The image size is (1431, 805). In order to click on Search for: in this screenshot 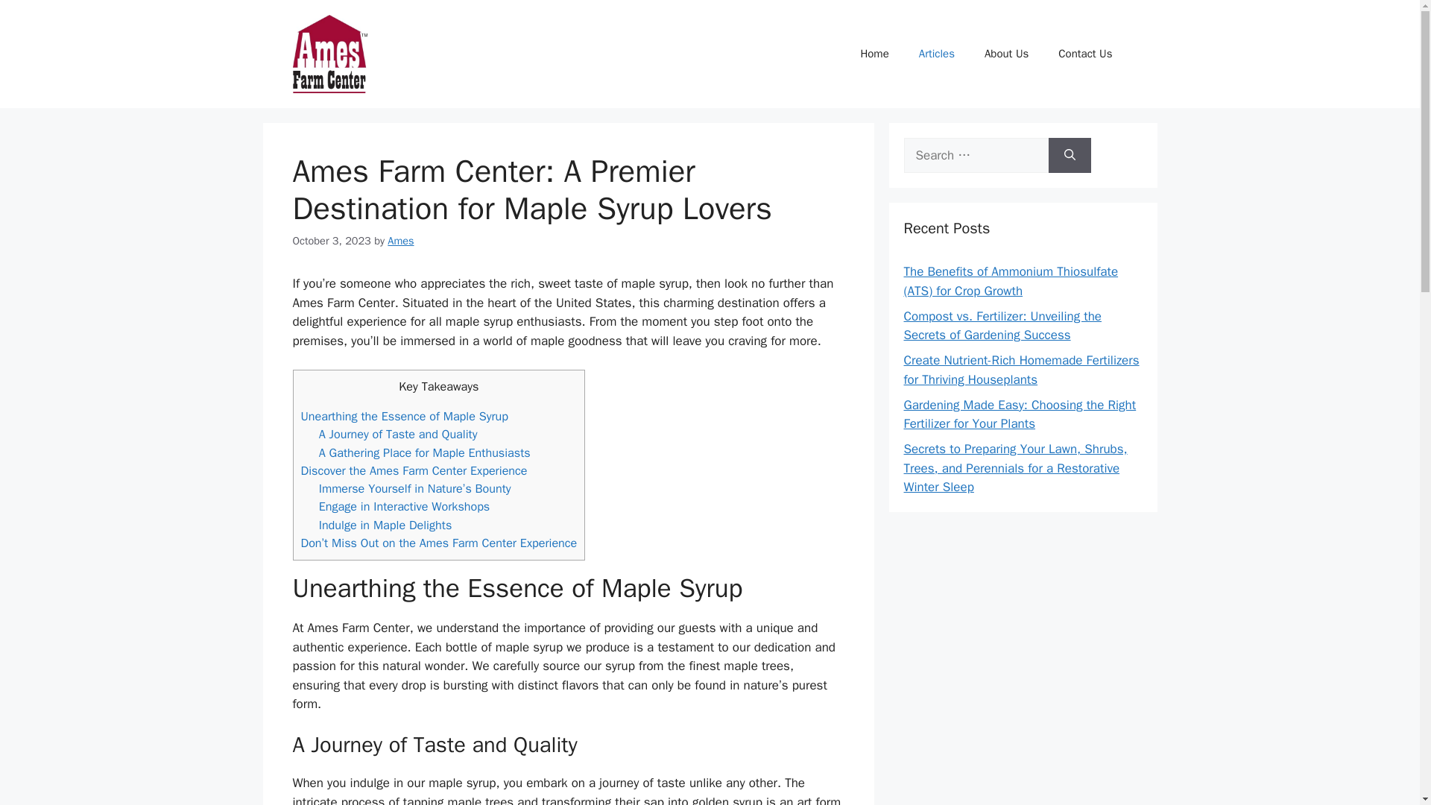, I will do `click(975, 155)`.